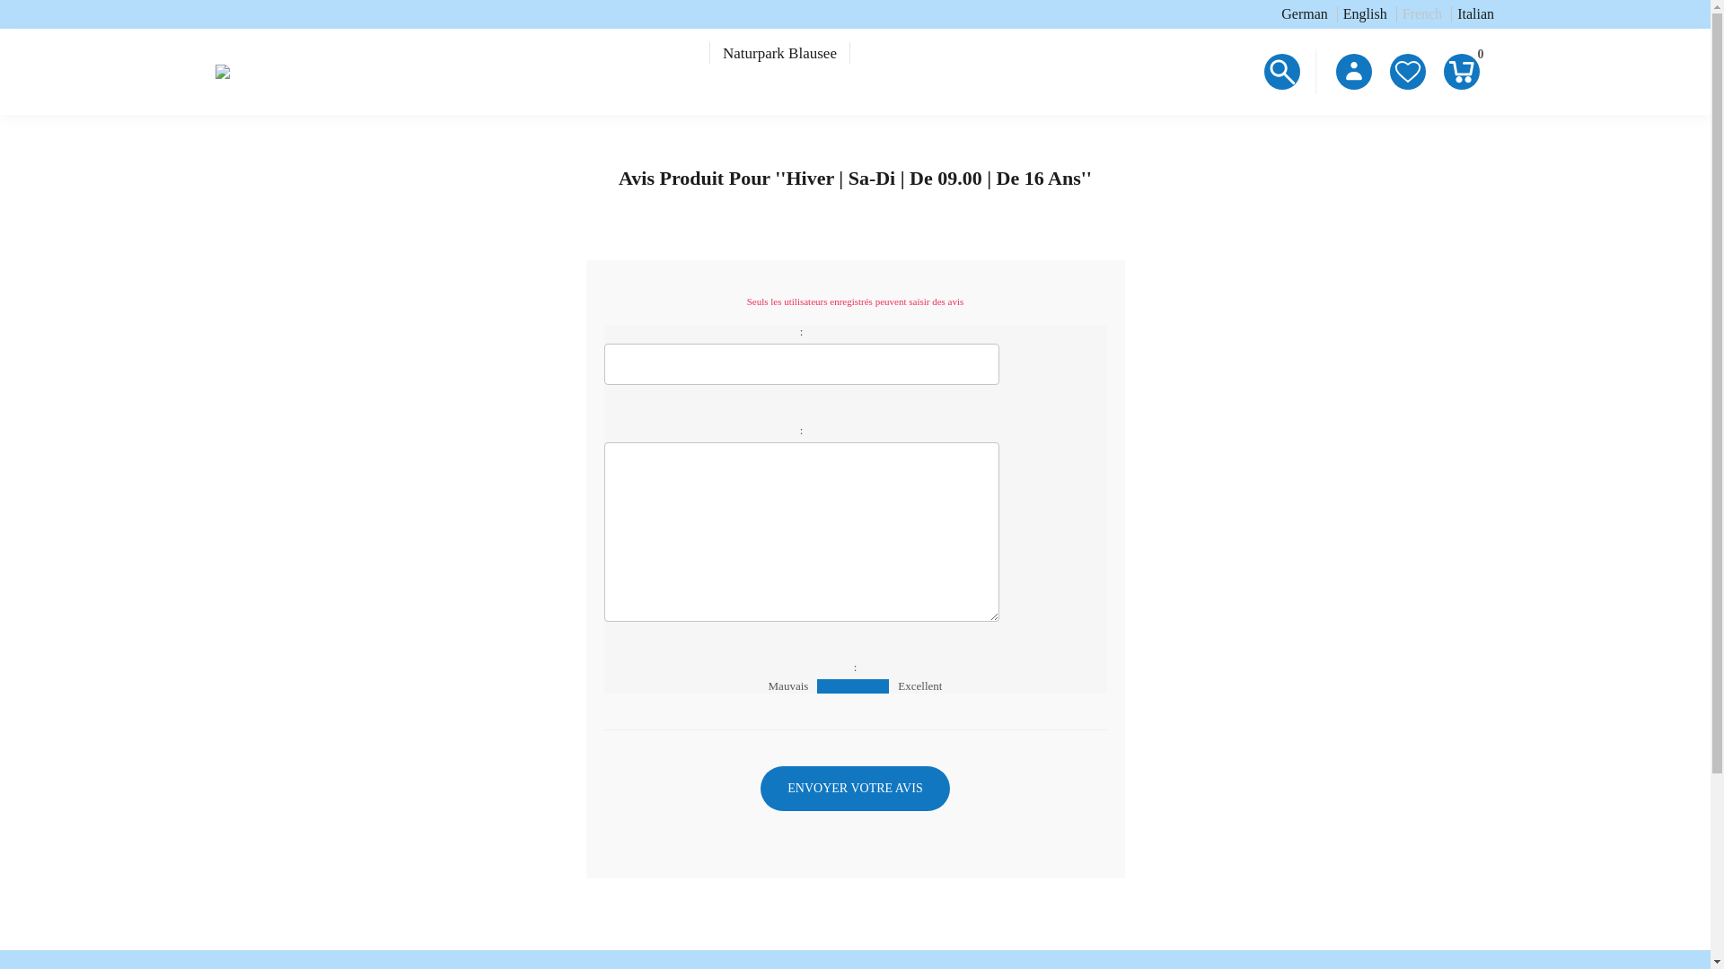 This screenshot has height=969, width=1724. What do you see at coordinates (1422, 14) in the screenshot?
I see `French` at bounding box center [1422, 14].